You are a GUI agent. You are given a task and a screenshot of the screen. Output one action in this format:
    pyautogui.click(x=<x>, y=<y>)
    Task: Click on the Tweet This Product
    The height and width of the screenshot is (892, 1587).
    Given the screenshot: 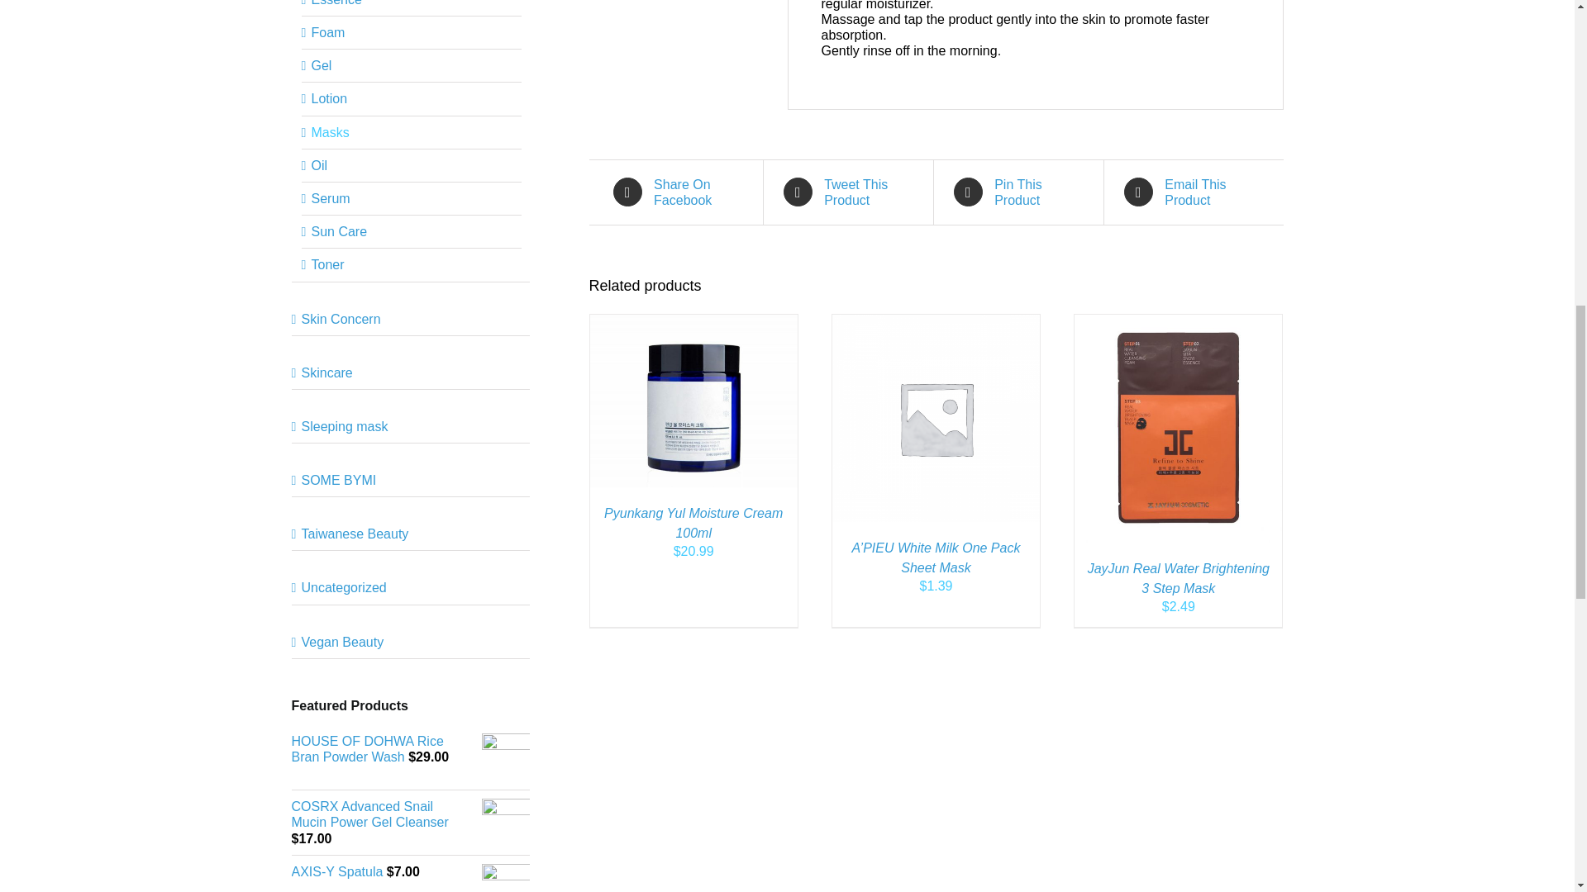 What is the action you would take?
    pyautogui.click(x=851, y=192)
    